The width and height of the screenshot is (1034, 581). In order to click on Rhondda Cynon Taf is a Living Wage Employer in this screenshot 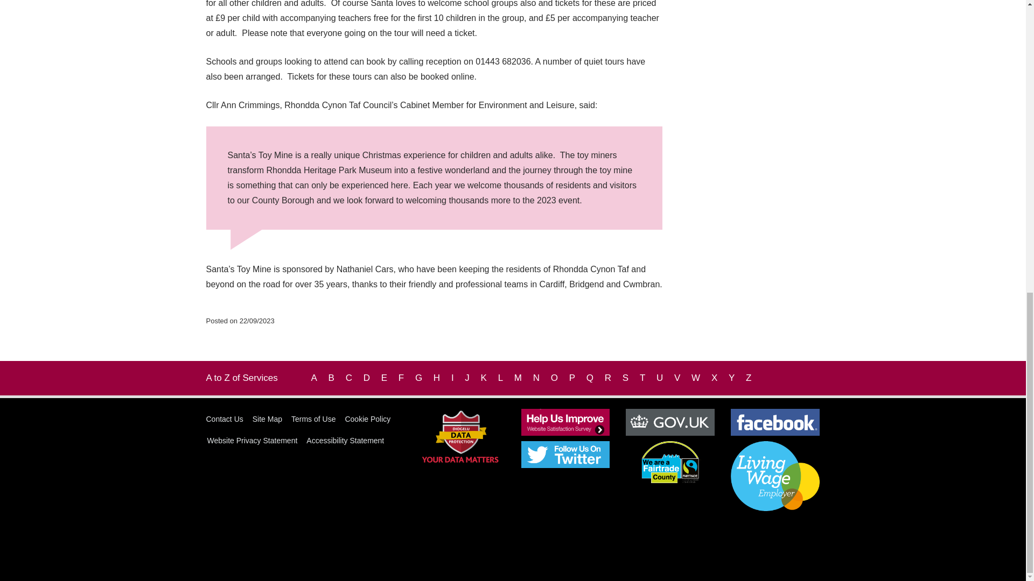, I will do `click(775, 476)`.